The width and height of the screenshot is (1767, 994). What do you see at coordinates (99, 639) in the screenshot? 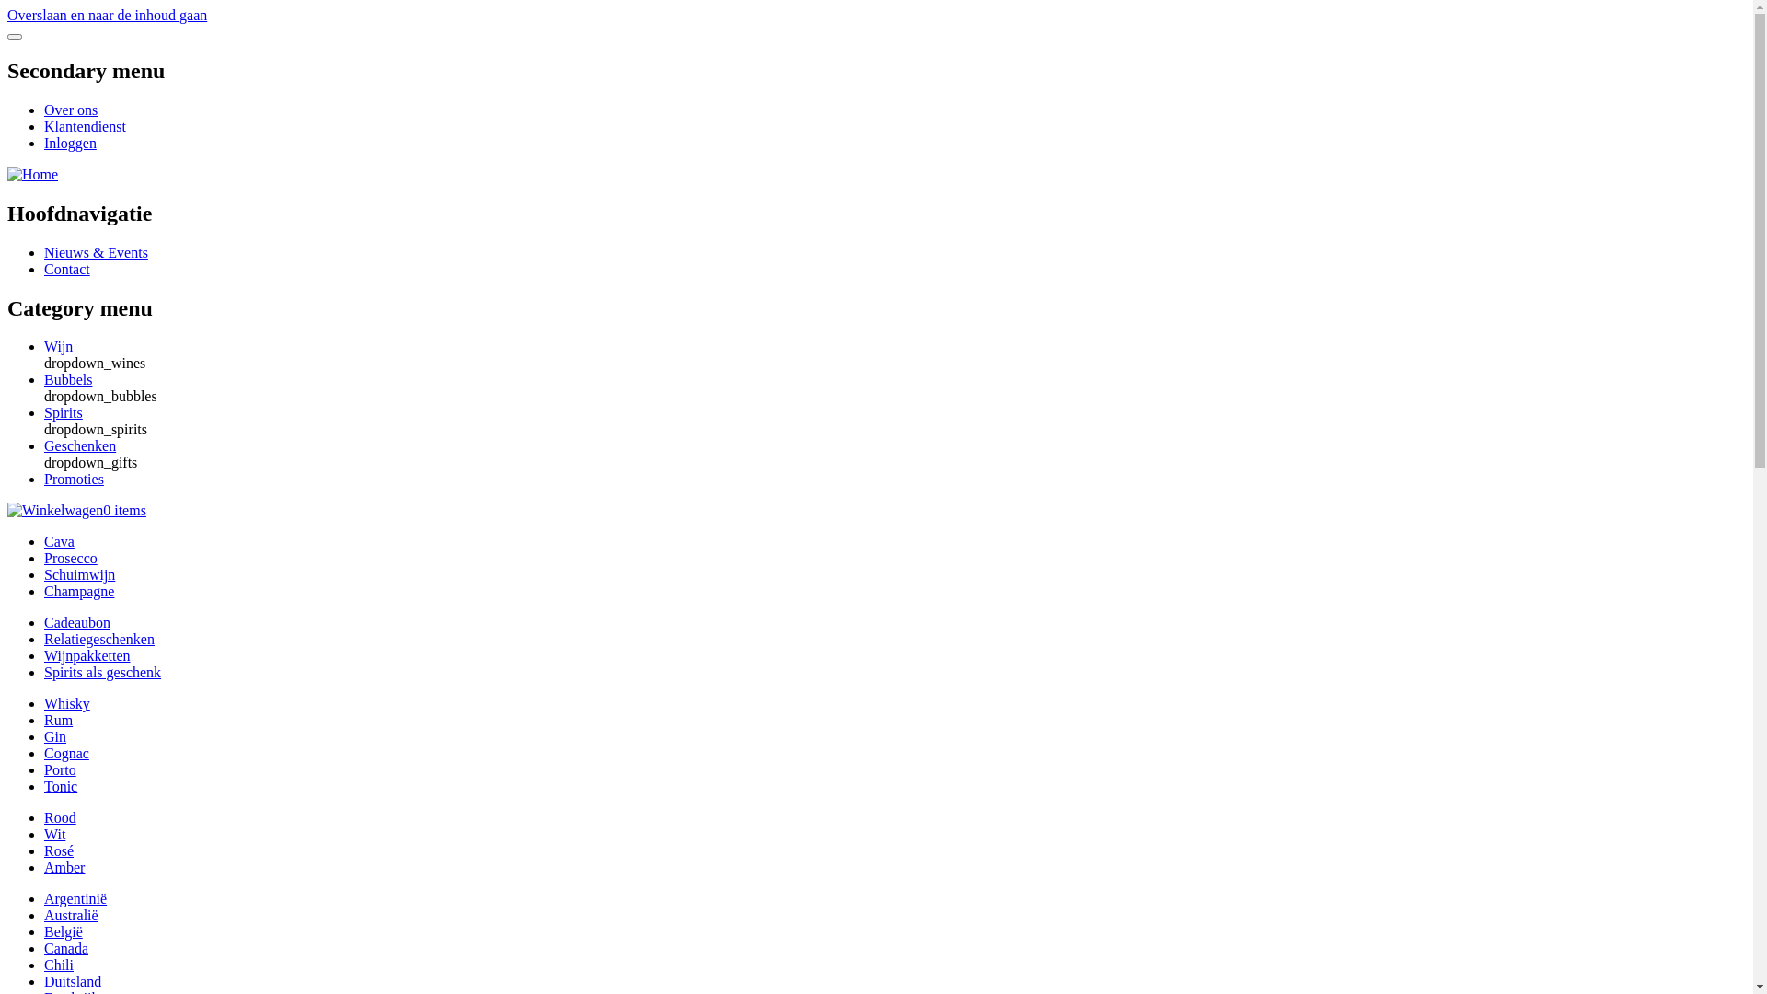
I see `Relatiegeschenken` at bounding box center [99, 639].